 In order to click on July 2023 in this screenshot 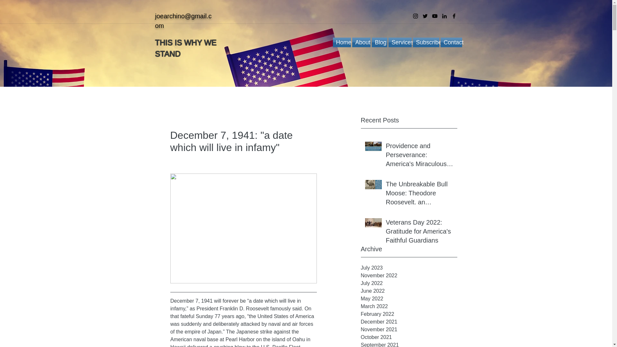, I will do `click(409, 268)`.